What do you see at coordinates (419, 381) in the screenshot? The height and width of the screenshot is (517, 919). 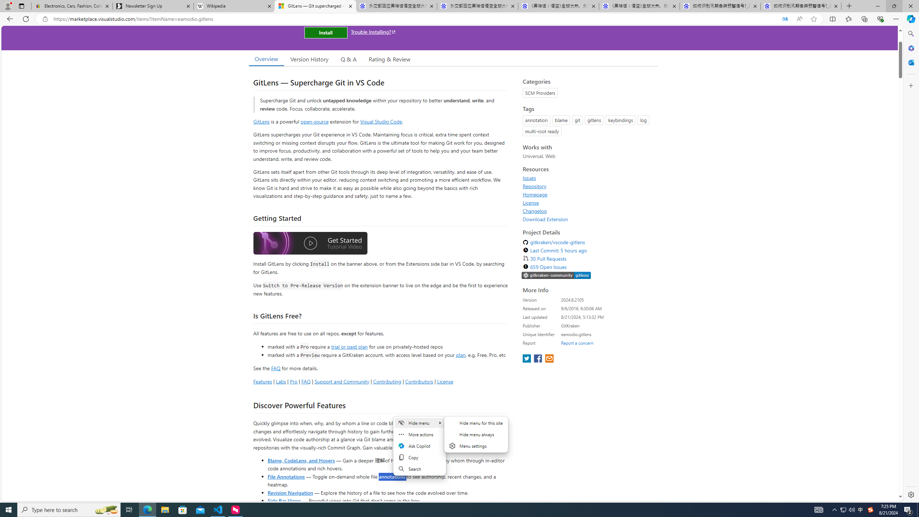 I see `Contributors` at bounding box center [419, 381].